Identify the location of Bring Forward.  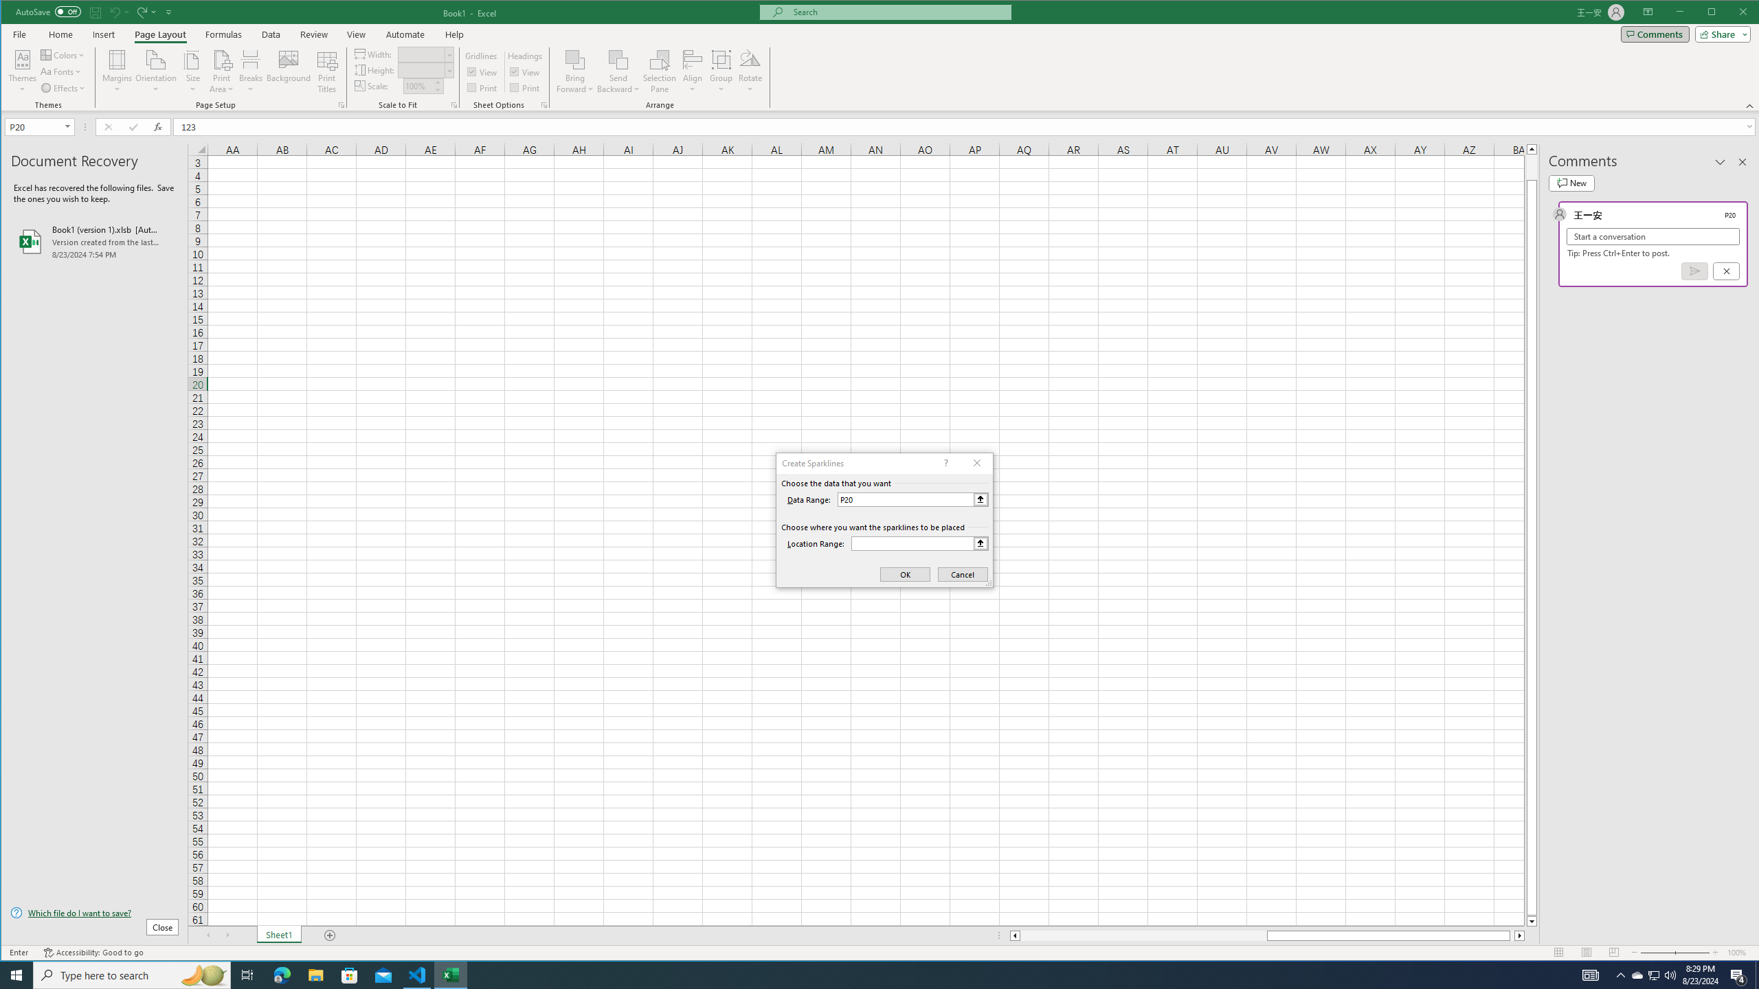
(576, 71).